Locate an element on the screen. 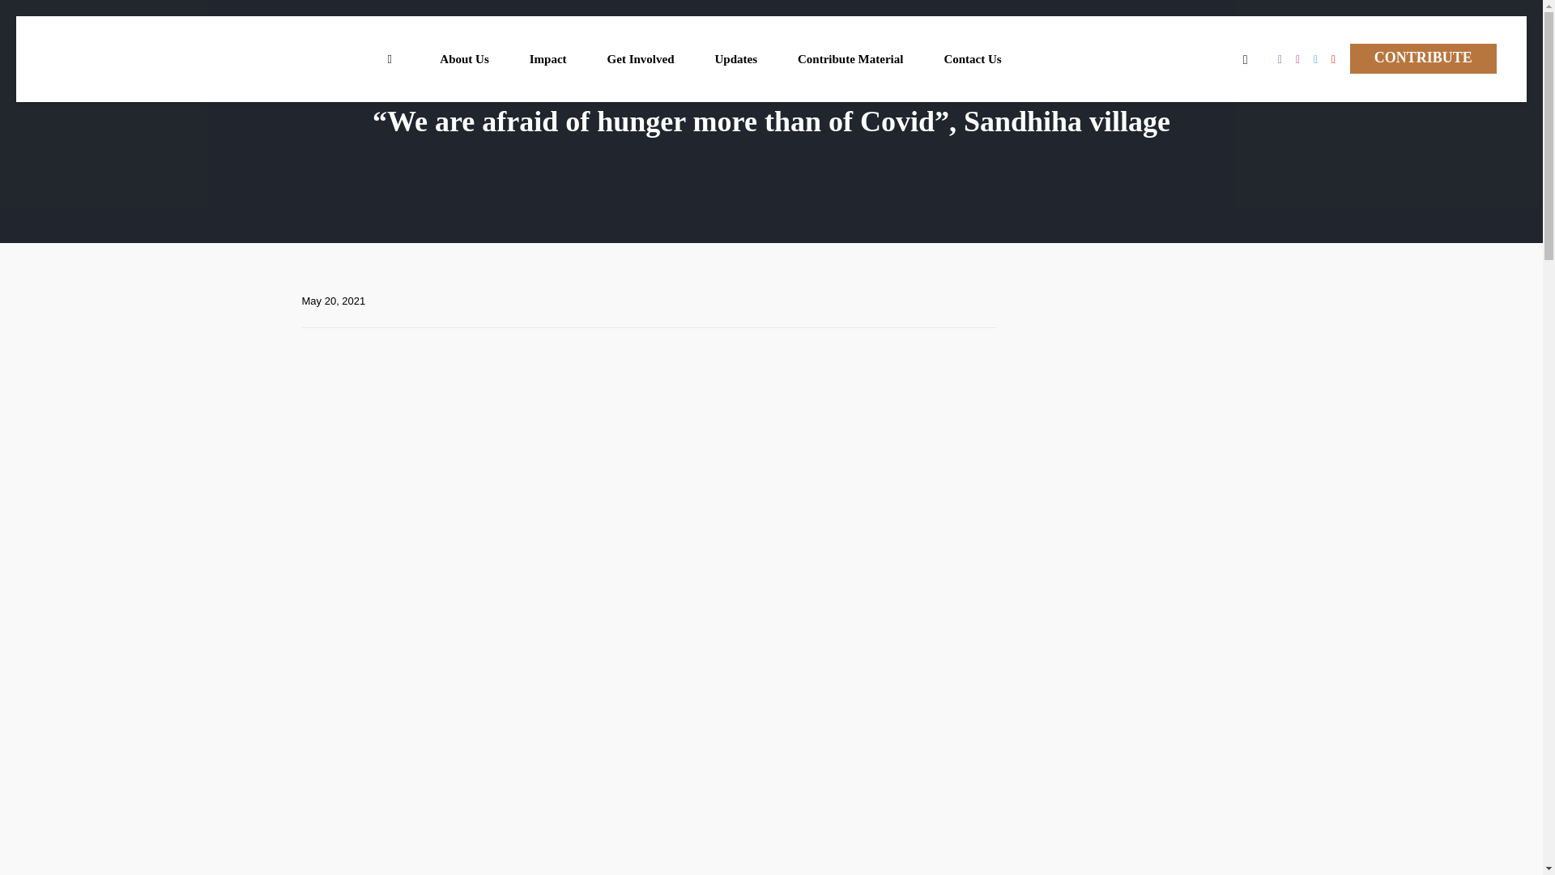 The image size is (1555, 875). Youtube is located at coordinates (1333, 60).